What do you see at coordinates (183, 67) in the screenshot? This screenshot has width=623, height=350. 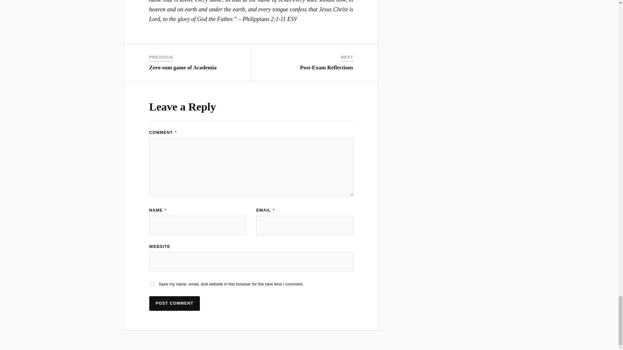 I see `Zero-sum game of Academia` at bounding box center [183, 67].